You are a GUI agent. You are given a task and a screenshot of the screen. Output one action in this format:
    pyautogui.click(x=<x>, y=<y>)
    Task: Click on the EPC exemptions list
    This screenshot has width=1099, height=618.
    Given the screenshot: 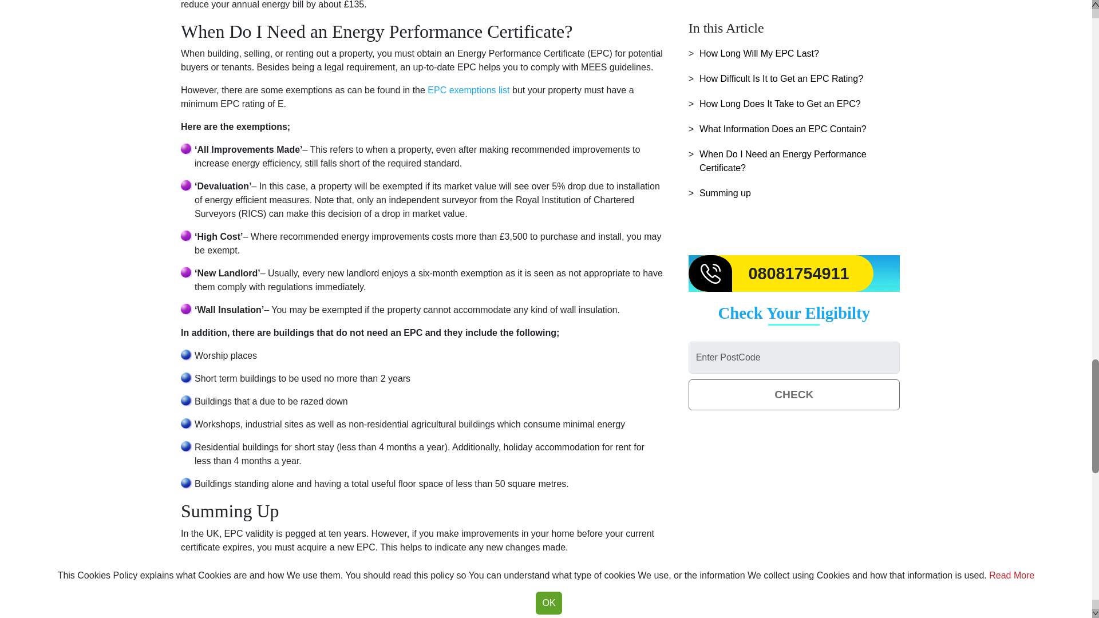 What is the action you would take?
    pyautogui.click(x=468, y=90)
    